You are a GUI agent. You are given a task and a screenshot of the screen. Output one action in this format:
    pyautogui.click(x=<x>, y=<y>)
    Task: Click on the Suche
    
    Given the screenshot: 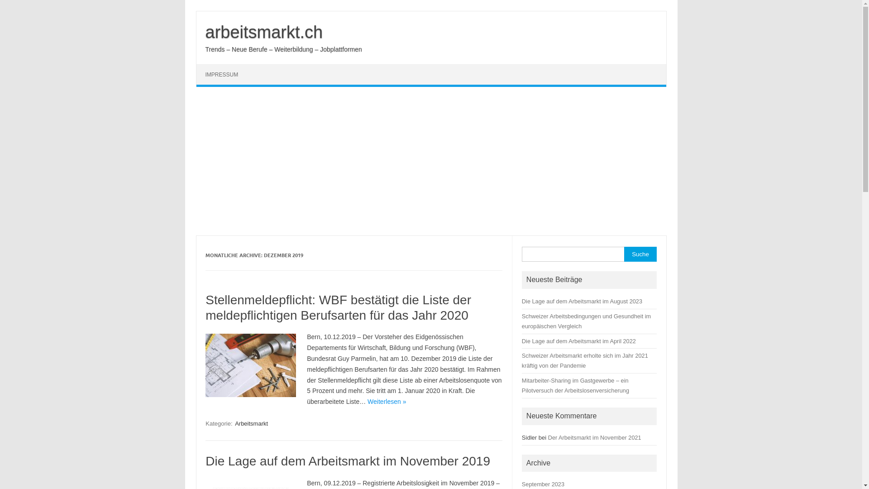 What is the action you would take?
    pyautogui.click(x=640, y=254)
    